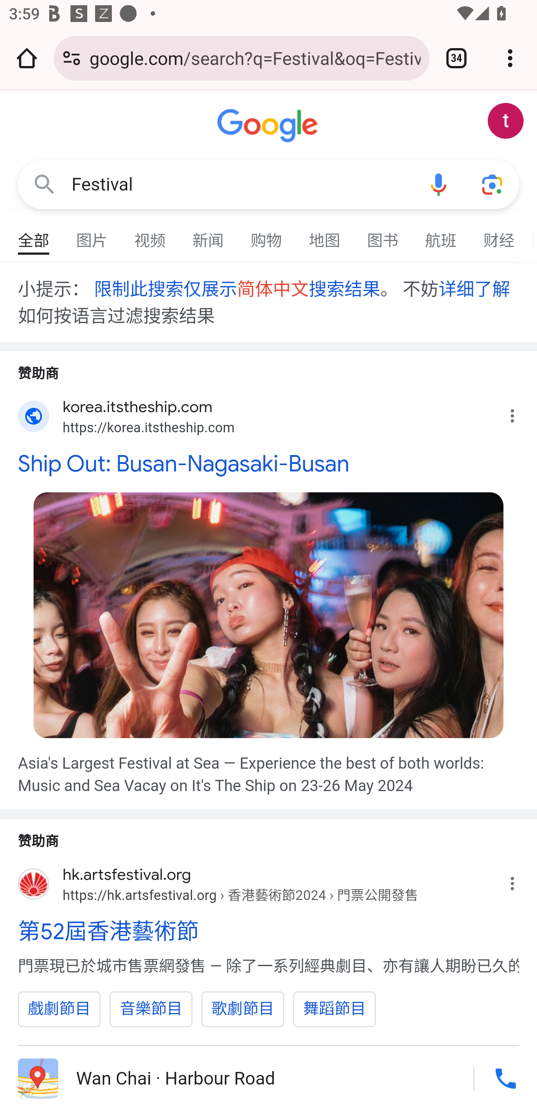 Image resolution: width=537 pixels, height=1104 pixels. I want to click on Google 账号： test appium (testappium002@gmail.com), so click(506, 121).